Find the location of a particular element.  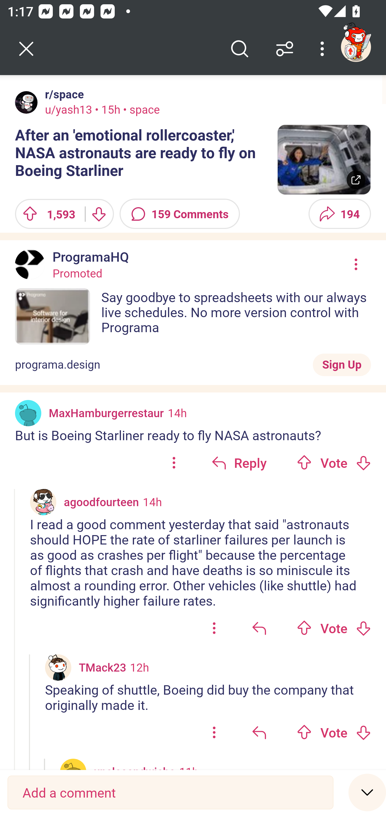

Avatar is located at coordinates (26, 102).